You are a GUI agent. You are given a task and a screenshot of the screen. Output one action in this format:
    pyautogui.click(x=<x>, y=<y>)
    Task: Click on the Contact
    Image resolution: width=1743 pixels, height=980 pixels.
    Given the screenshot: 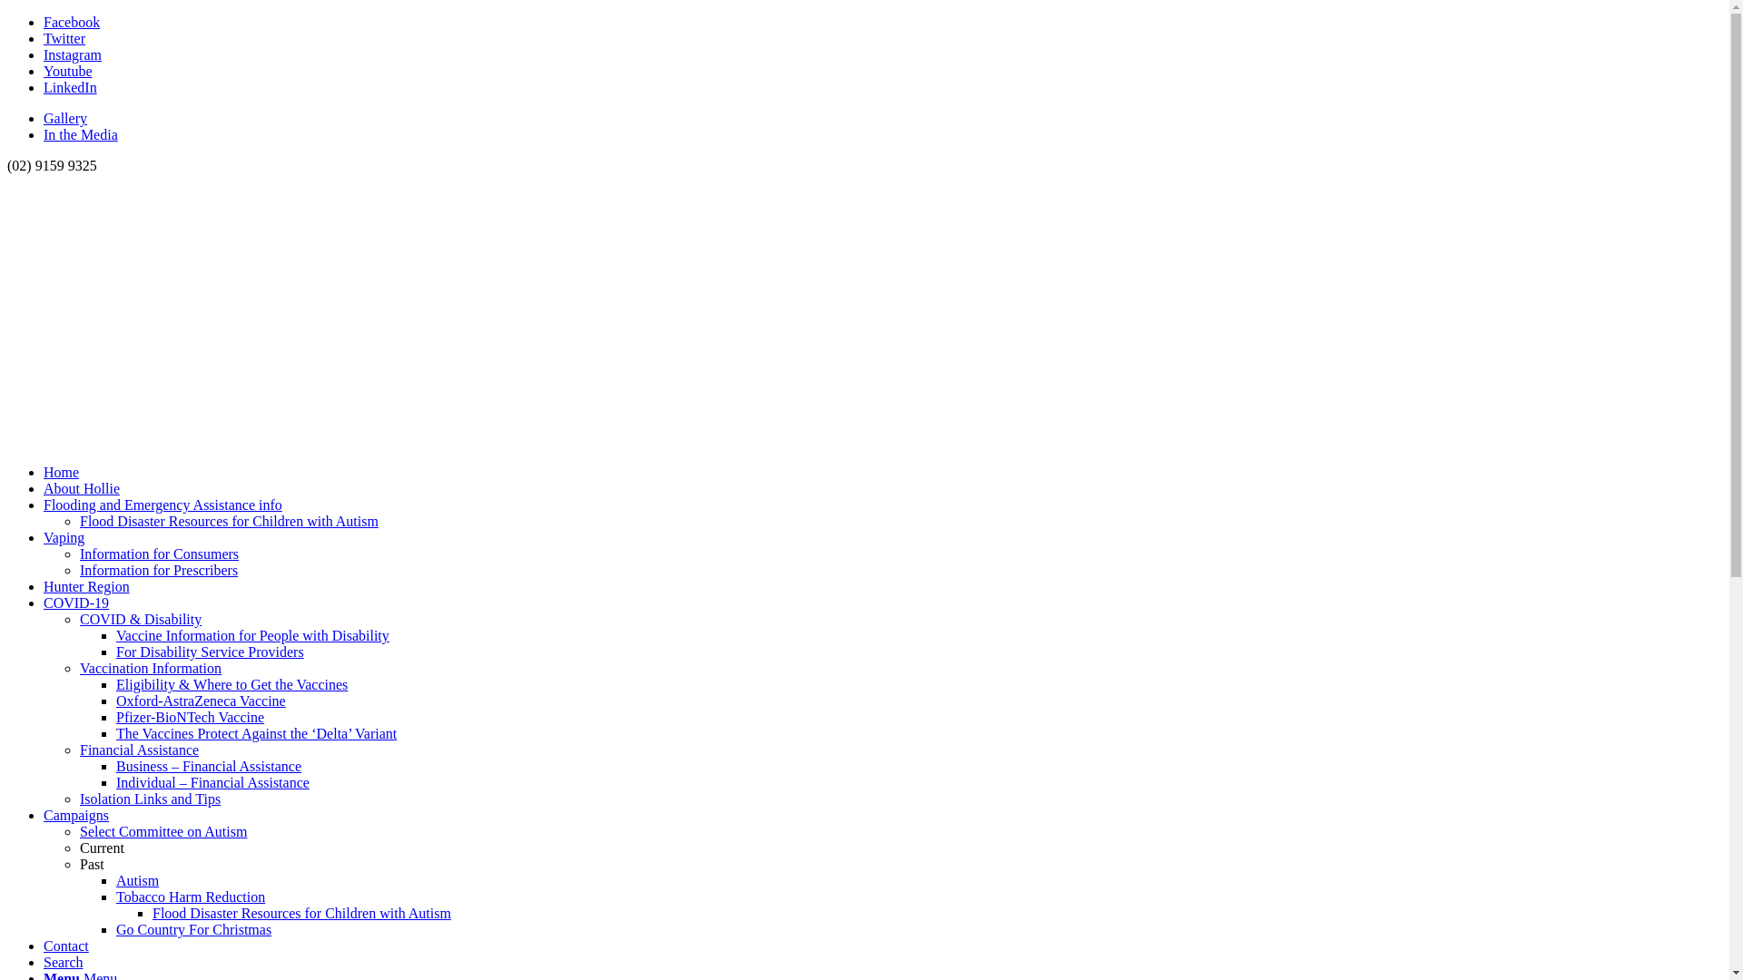 What is the action you would take?
    pyautogui.click(x=66, y=946)
    